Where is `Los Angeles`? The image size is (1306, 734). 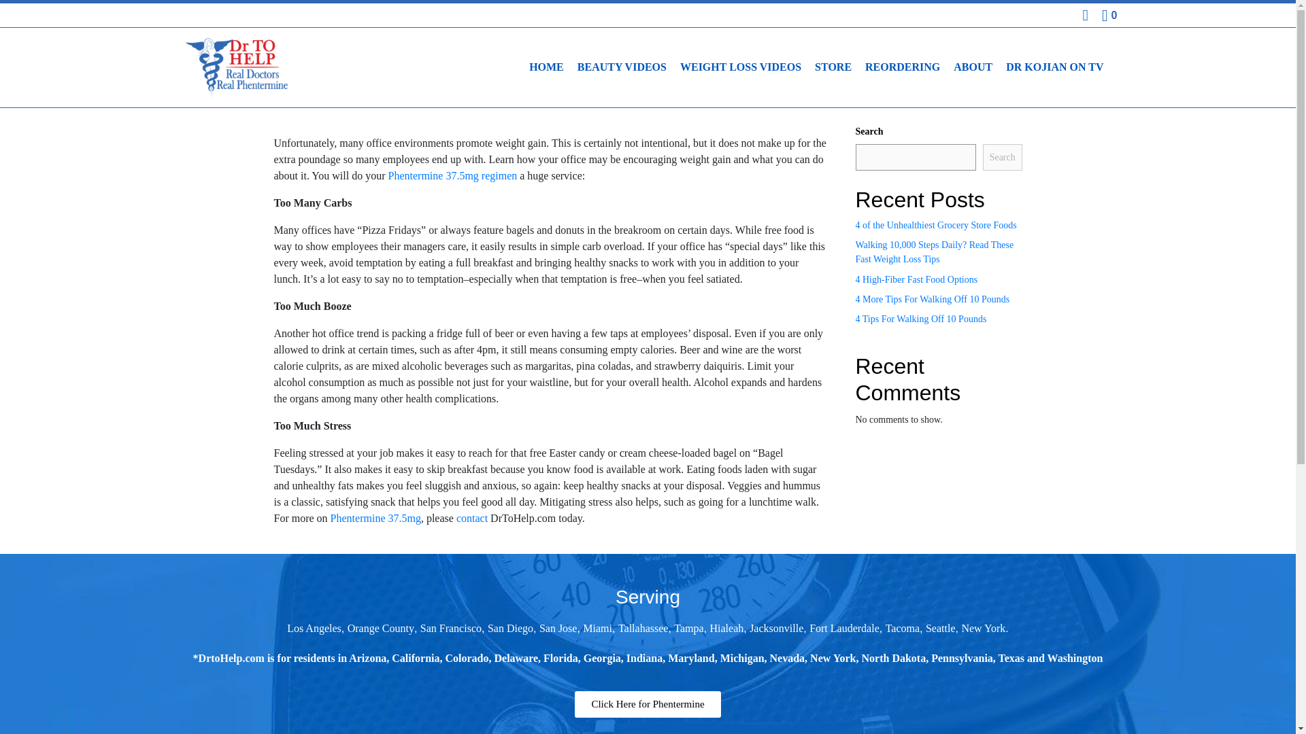 Los Angeles is located at coordinates (314, 628).